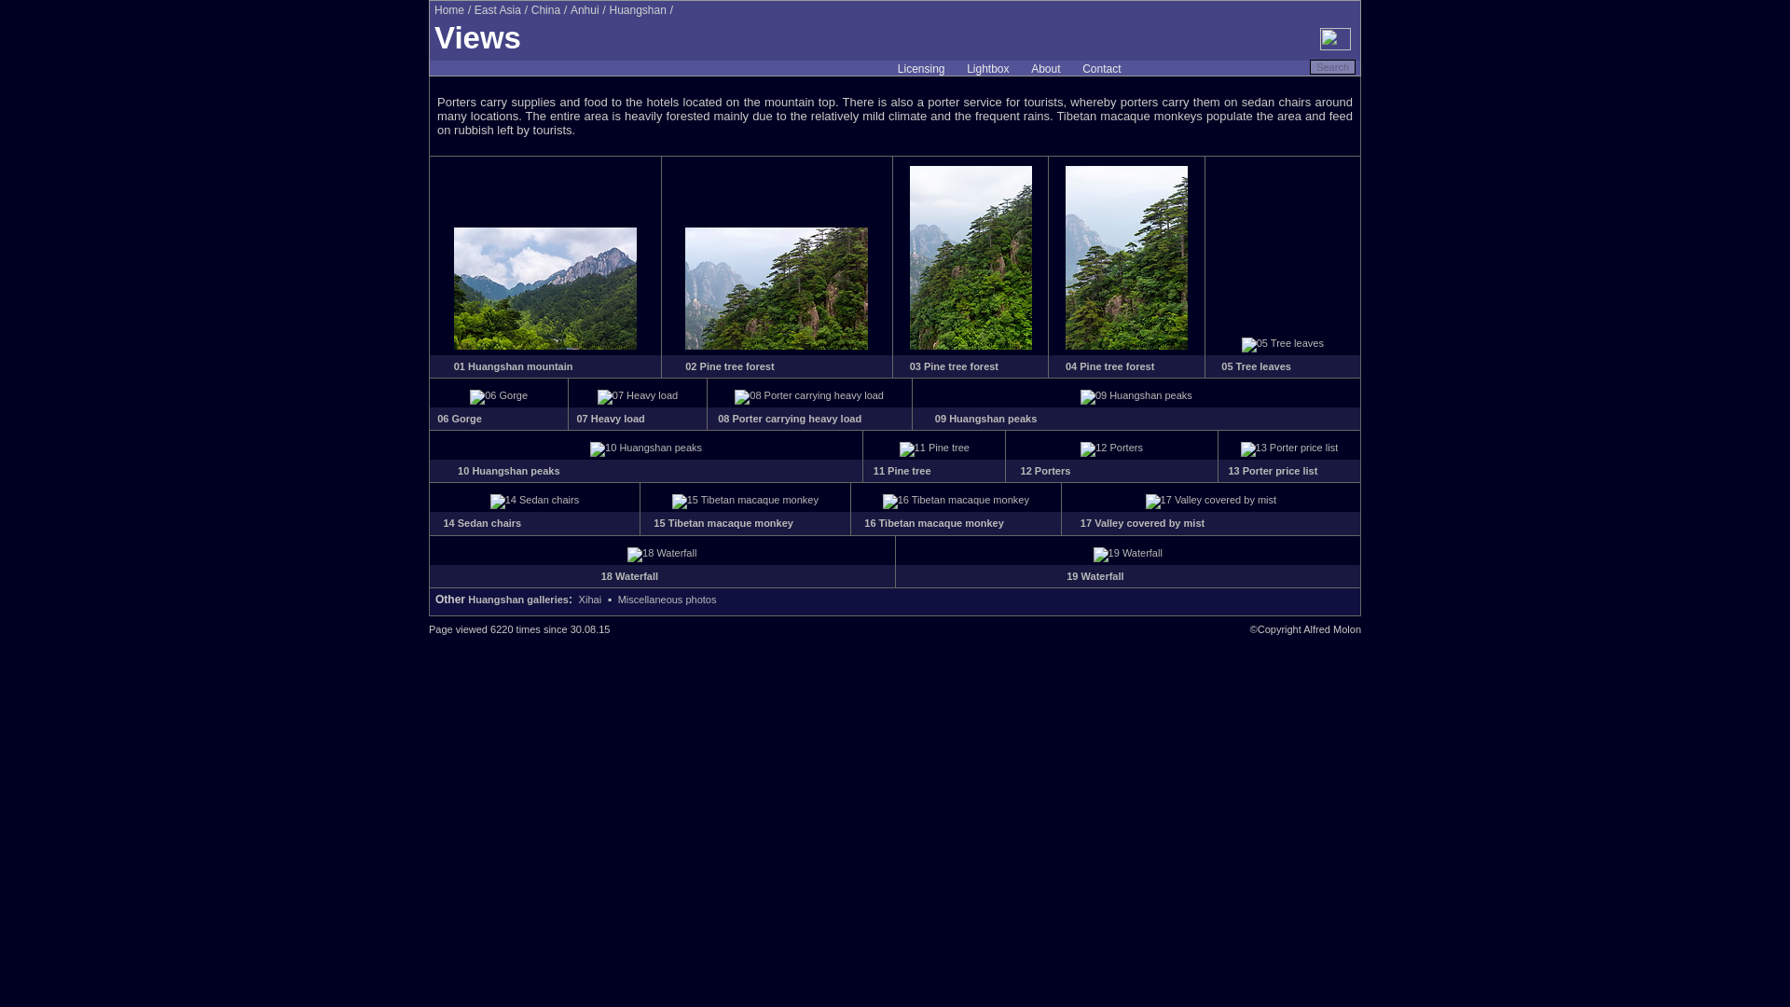 The width and height of the screenshot is (1790, 1007). Describe the element at coordinates (1136, 394) in the screenshot. I see `Image CH72065 - click to enlarge` at that location.